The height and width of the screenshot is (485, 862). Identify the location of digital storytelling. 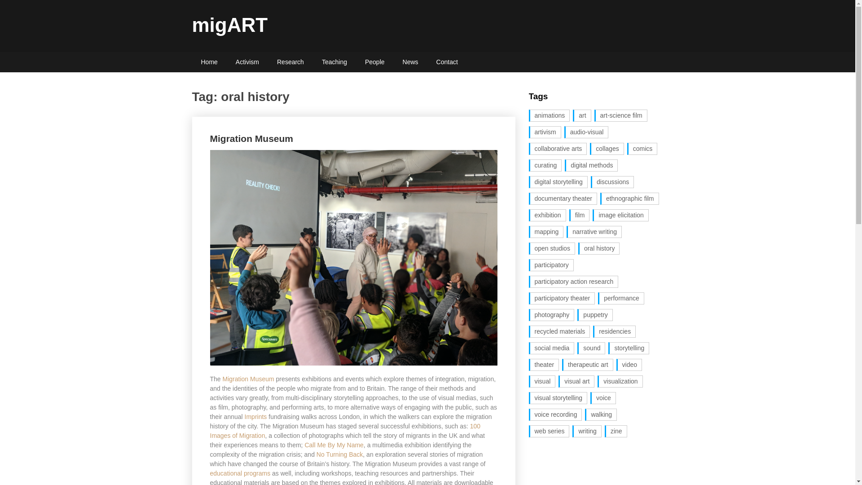
(559, 182).